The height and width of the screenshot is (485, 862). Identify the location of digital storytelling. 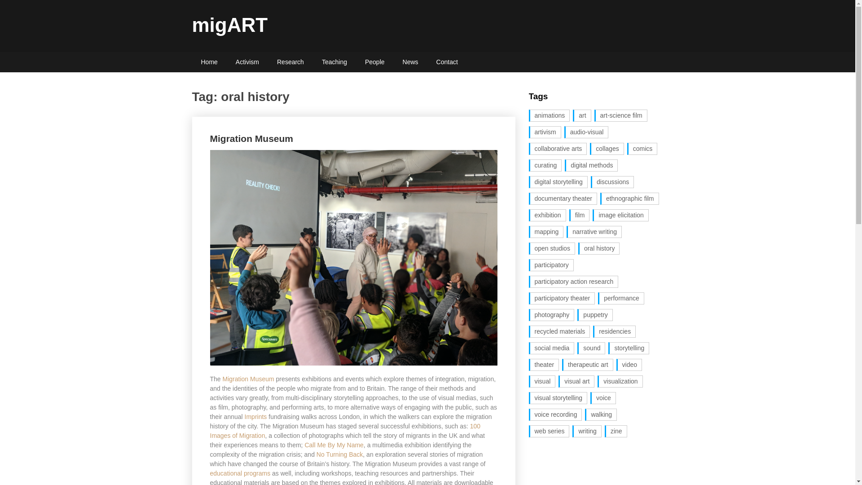
(559, 182).